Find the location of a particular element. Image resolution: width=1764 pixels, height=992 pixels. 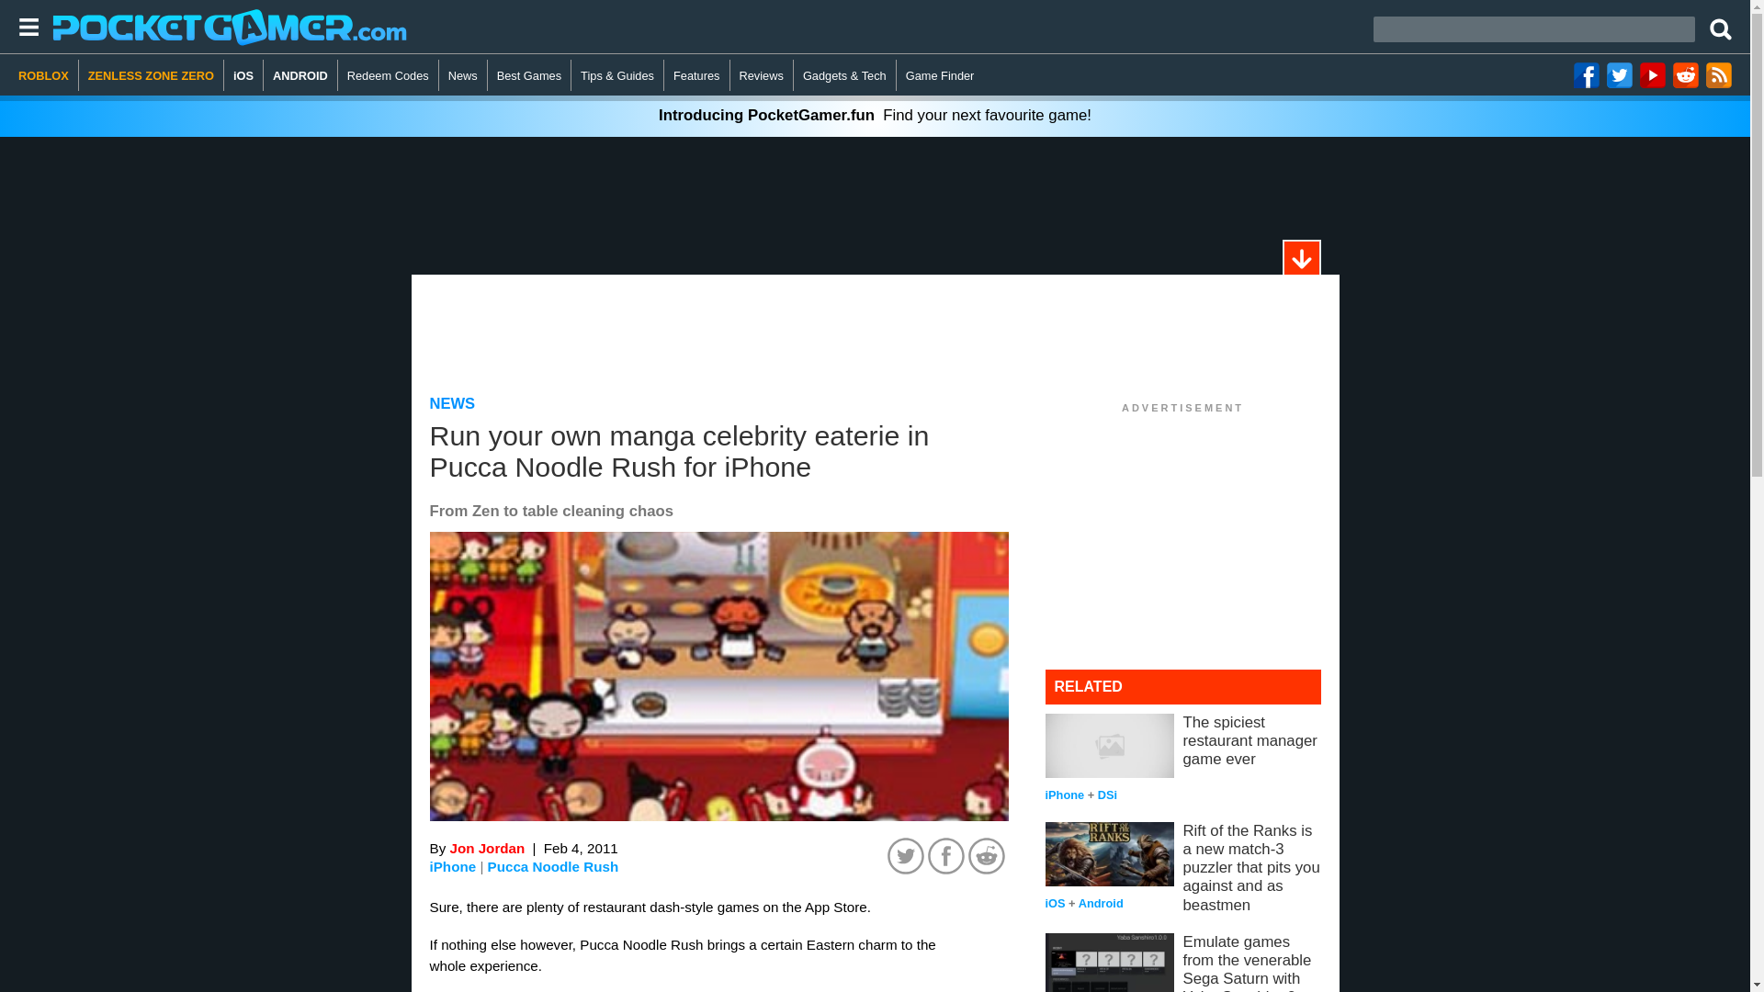

Game Finder is located at coordinates (940, 75).